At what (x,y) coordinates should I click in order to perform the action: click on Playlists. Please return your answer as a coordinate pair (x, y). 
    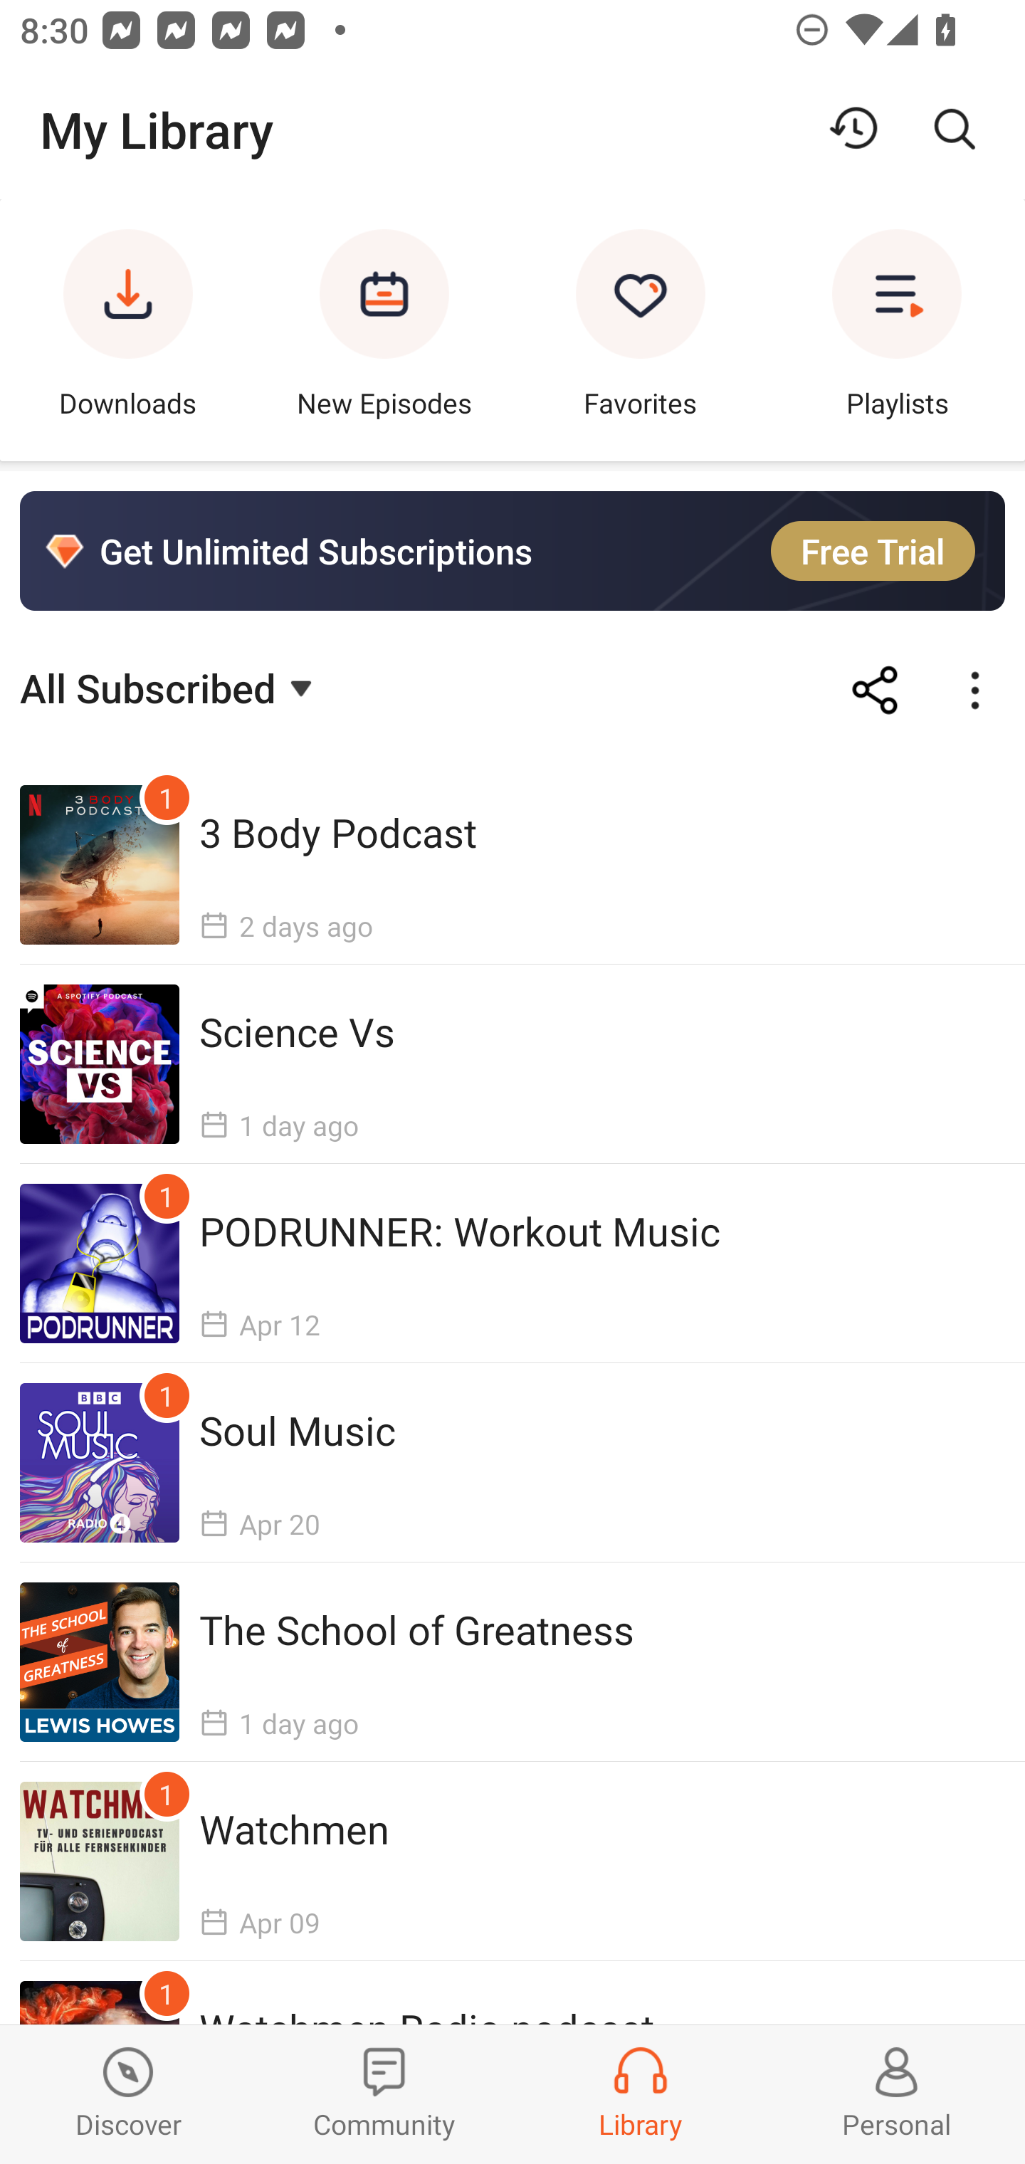
    Looking at the image, I should click on (897, 330).